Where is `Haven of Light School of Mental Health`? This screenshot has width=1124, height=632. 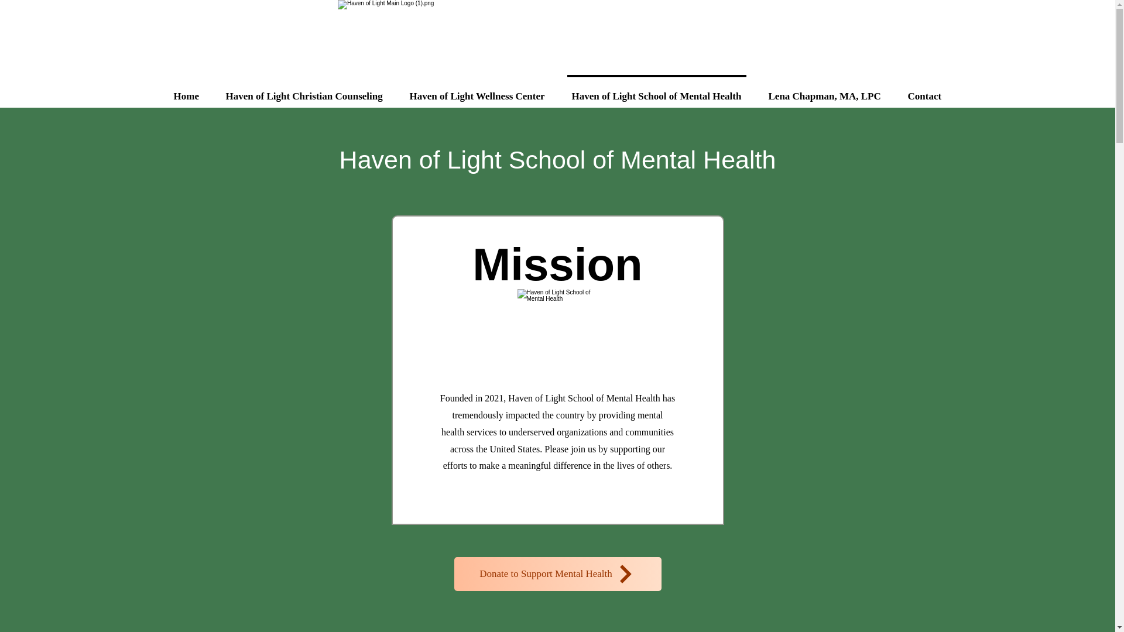 Haven of Light School of Mental Health is located at coordinates (557, 160).